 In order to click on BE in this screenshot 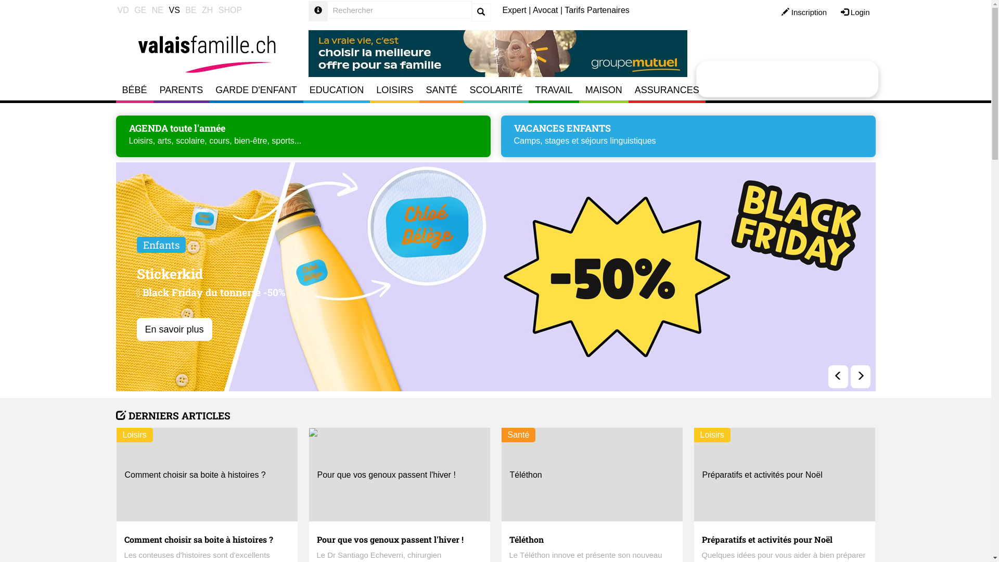, I will do `click(190, 10)`.